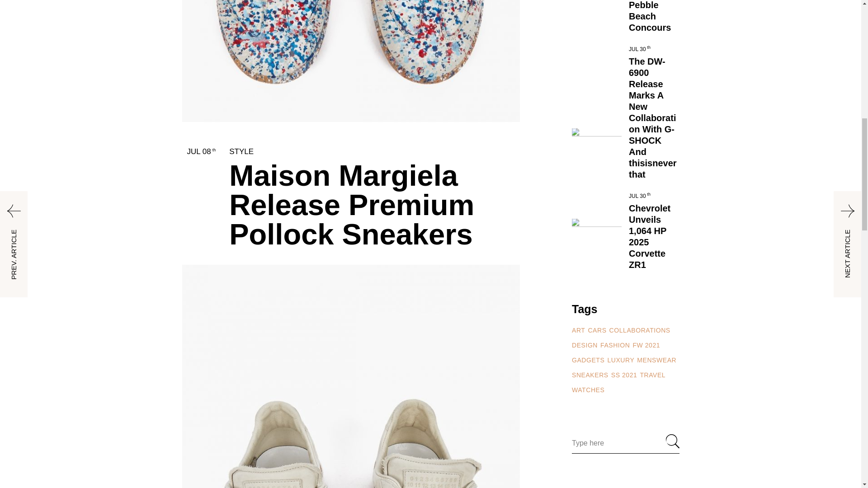  I want to click on JUL 30th, so click(639, 196).